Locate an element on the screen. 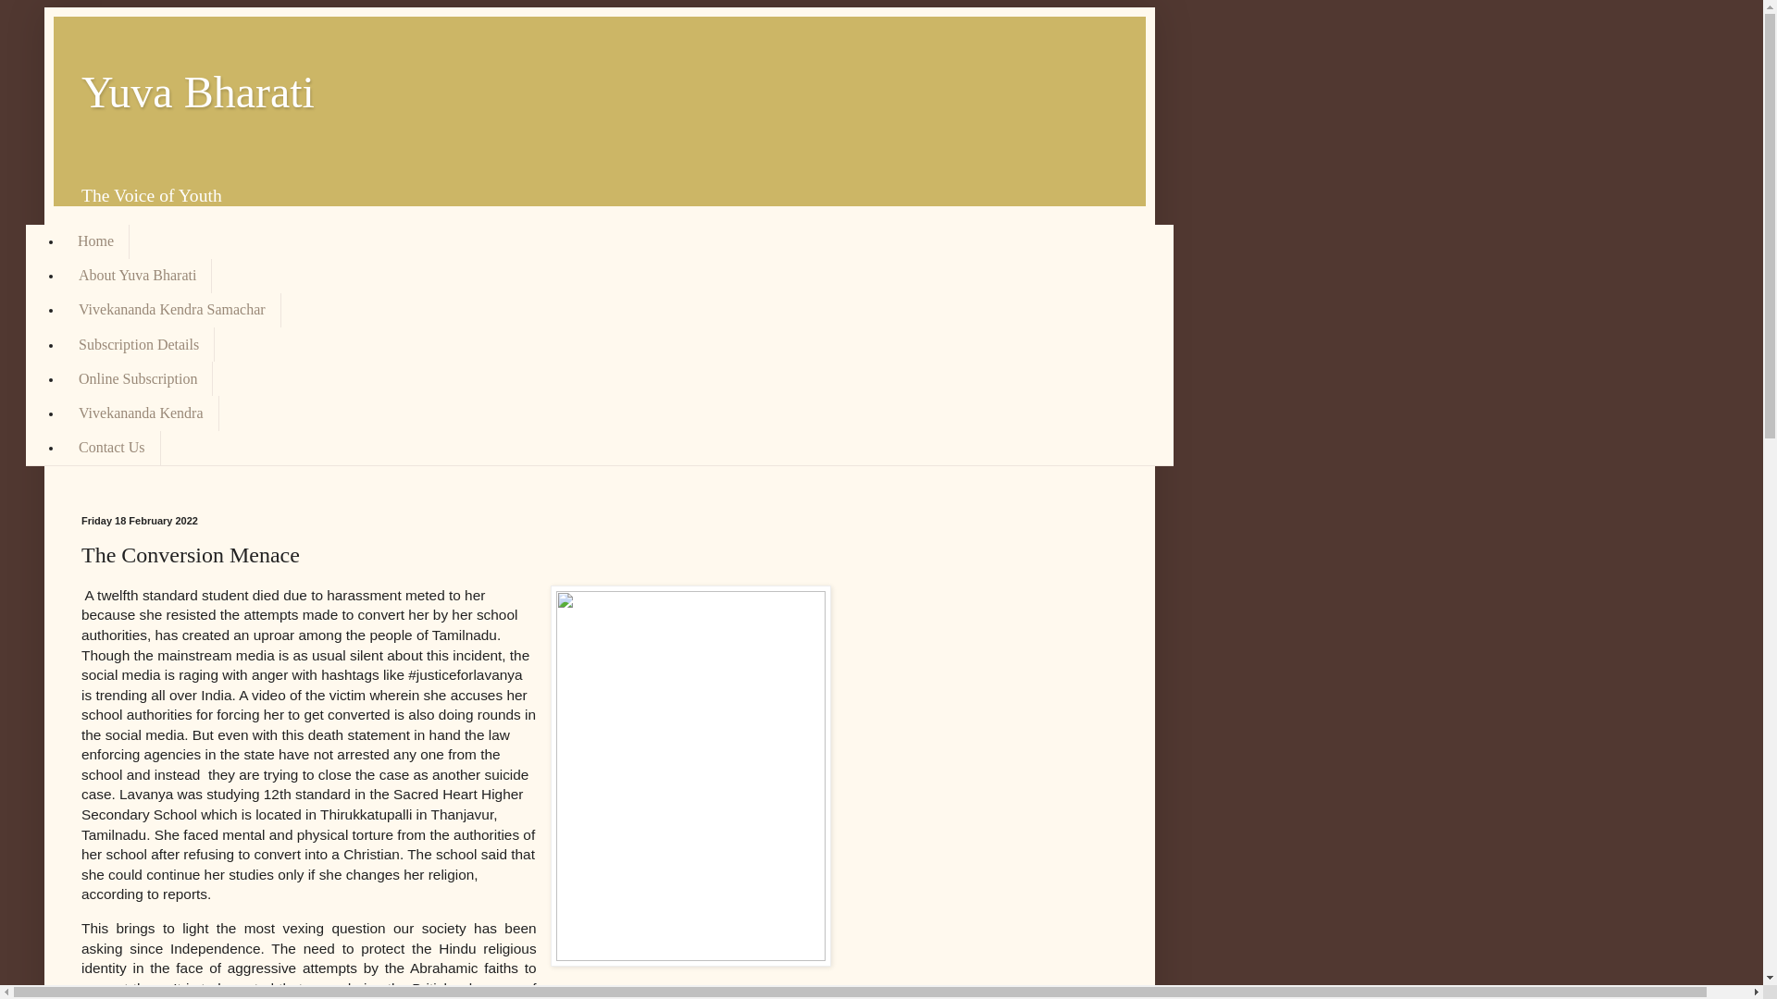 The image size is (1777, 999). About Yuva Bharati is located at coordinates (137, 276).